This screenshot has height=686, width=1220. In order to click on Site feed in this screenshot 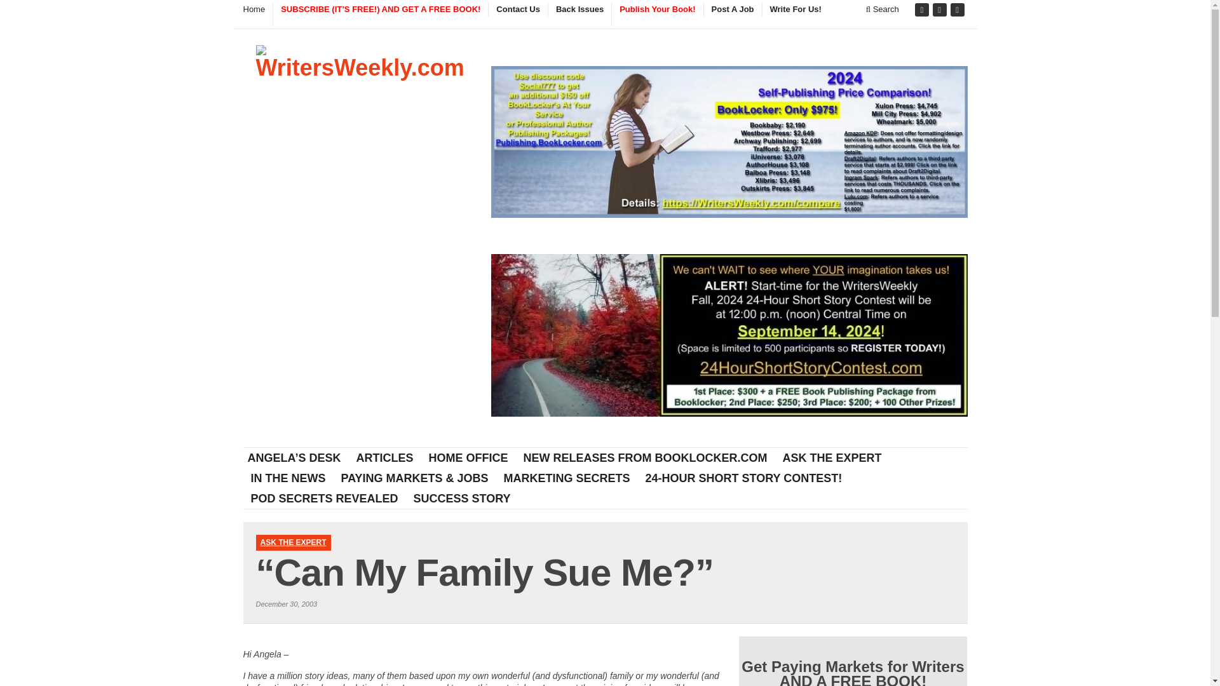, I will do `click(958, 10)`.